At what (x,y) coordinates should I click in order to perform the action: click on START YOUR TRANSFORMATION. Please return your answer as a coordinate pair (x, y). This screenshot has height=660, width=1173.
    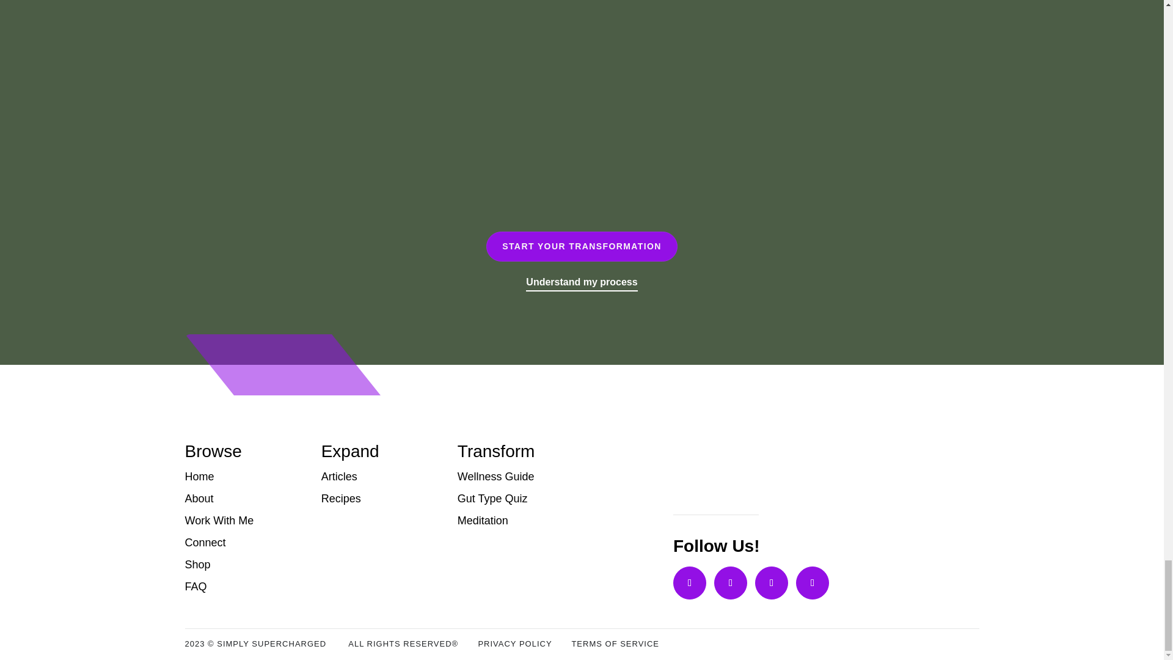
    Looking at the image, I should click on (582, 247).